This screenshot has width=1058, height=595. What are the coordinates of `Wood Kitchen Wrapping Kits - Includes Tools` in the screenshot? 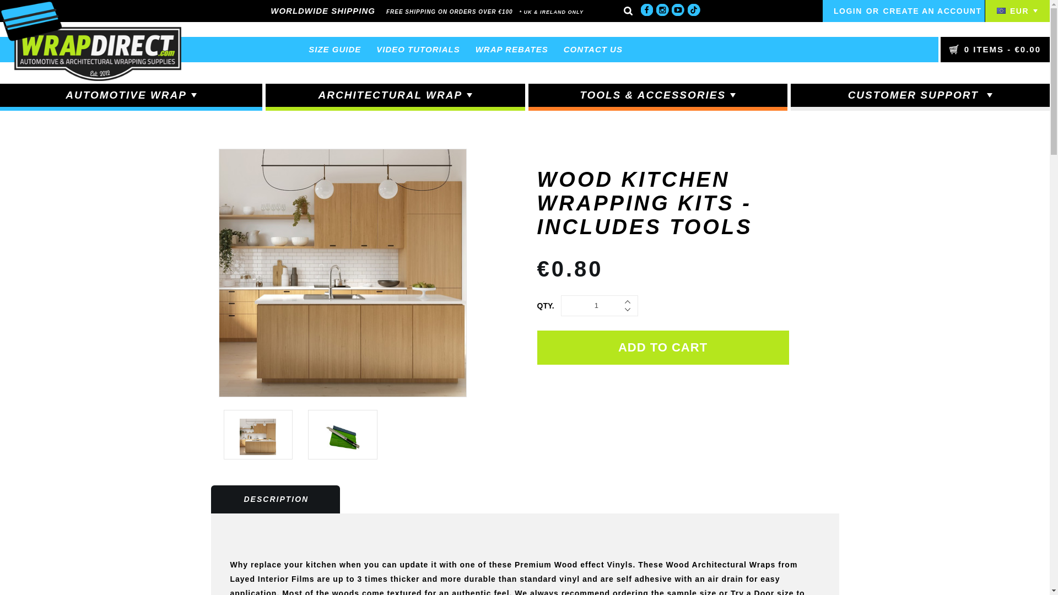 It's located at (343, 437).